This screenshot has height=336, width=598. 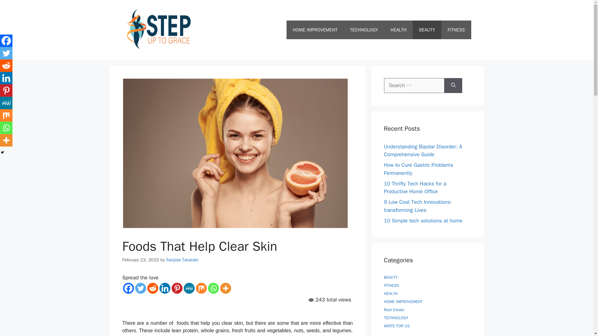 I want to click on FITNESS, so click(x=456, y=30).